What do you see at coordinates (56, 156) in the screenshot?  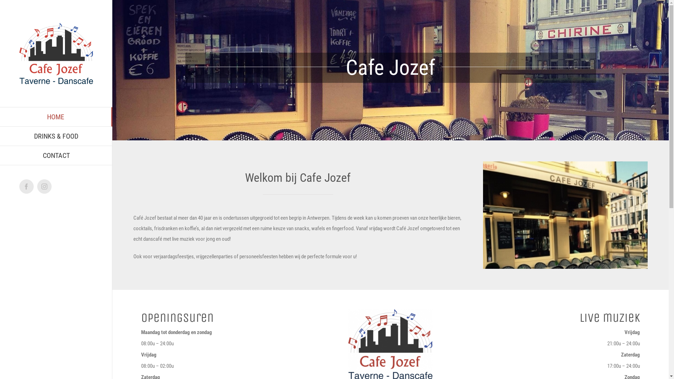 I see `CONTACT` at bounding box center [56, 156].